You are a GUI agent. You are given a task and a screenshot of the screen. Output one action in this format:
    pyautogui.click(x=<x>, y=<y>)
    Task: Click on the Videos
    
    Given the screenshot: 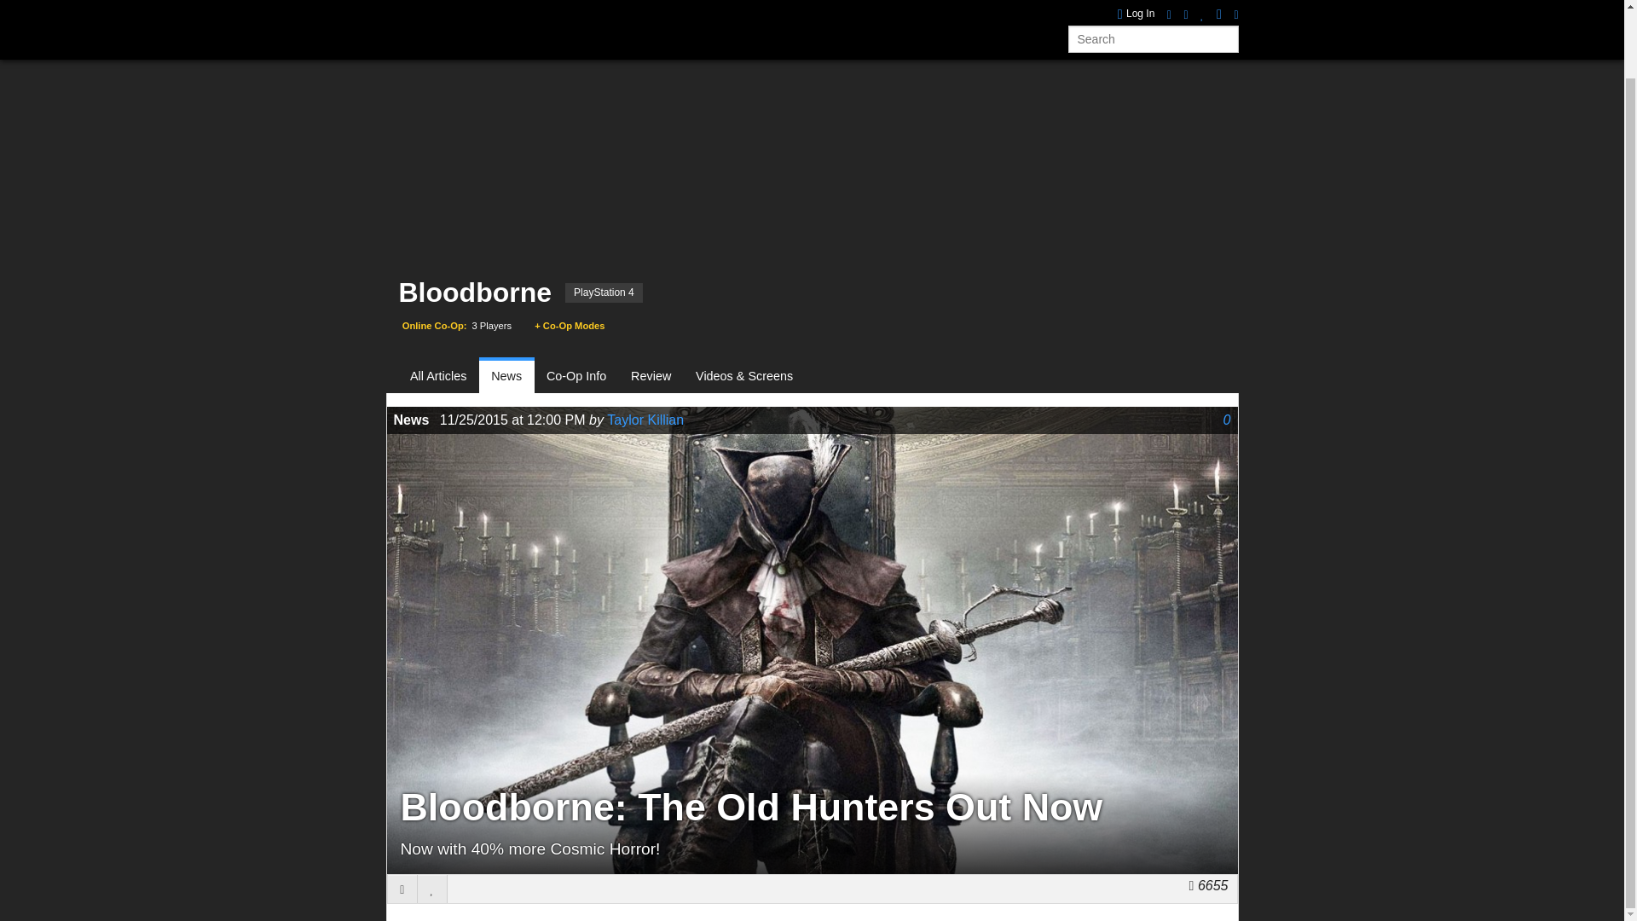 What is the action you would take?
    pyautogui.click(x=657, y=7)
    